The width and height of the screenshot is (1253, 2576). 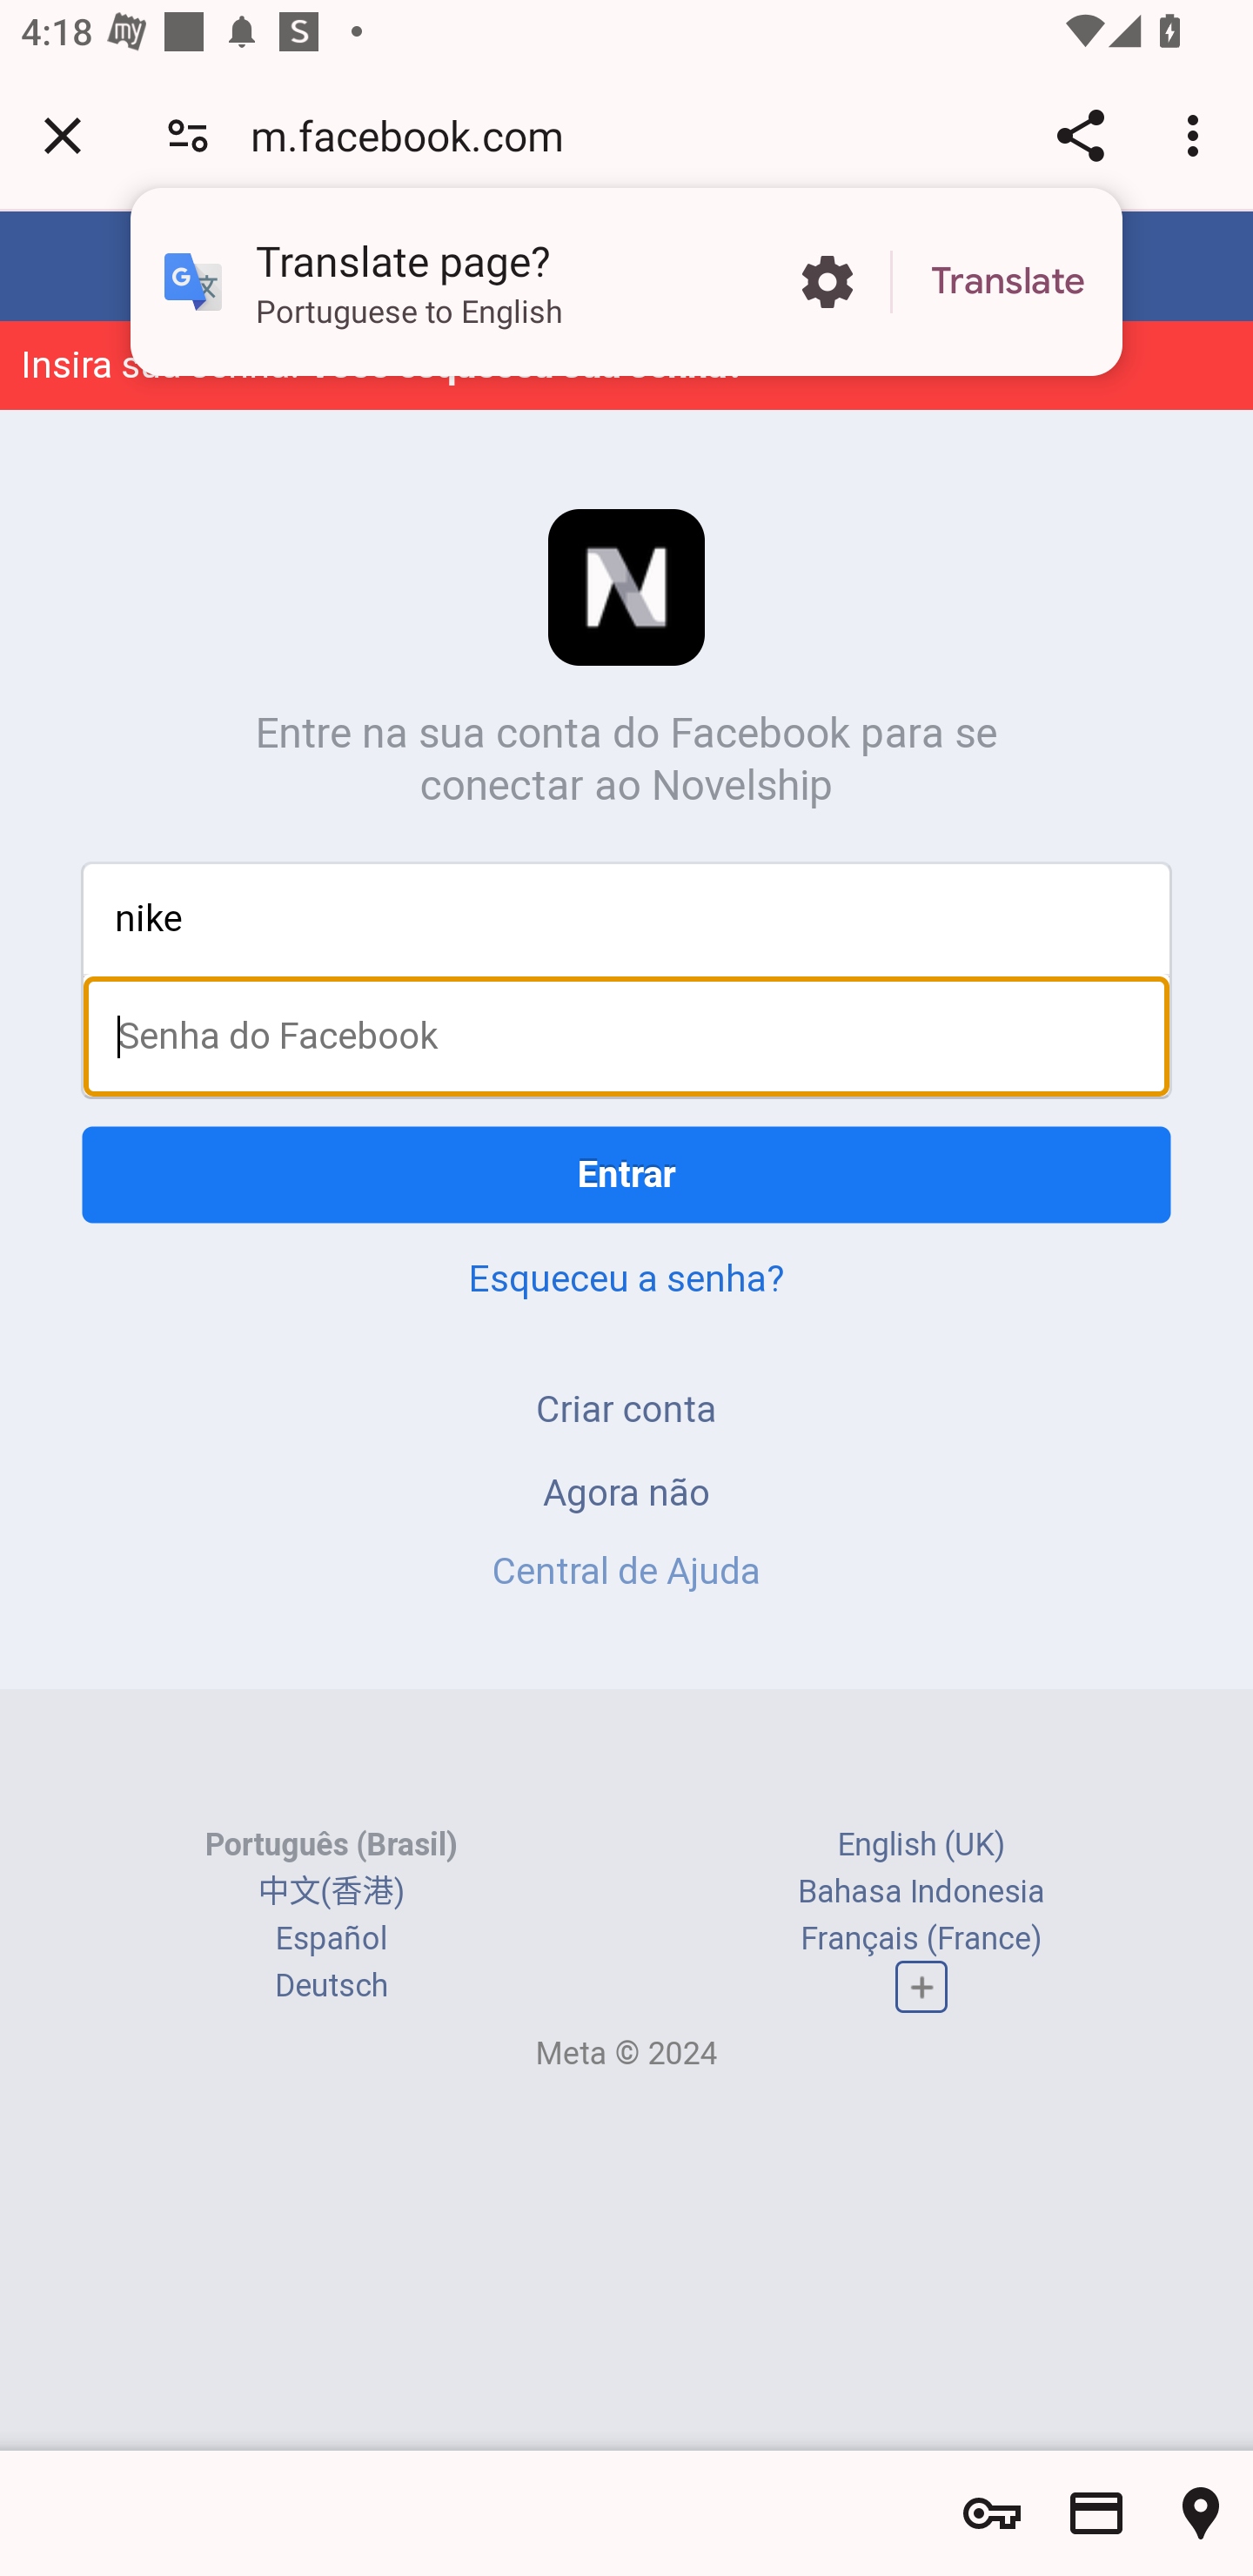 What do you see at coordinates (188, 134) in the screenshot?
I see `Connection is secure` at bounding box center [188, 134].